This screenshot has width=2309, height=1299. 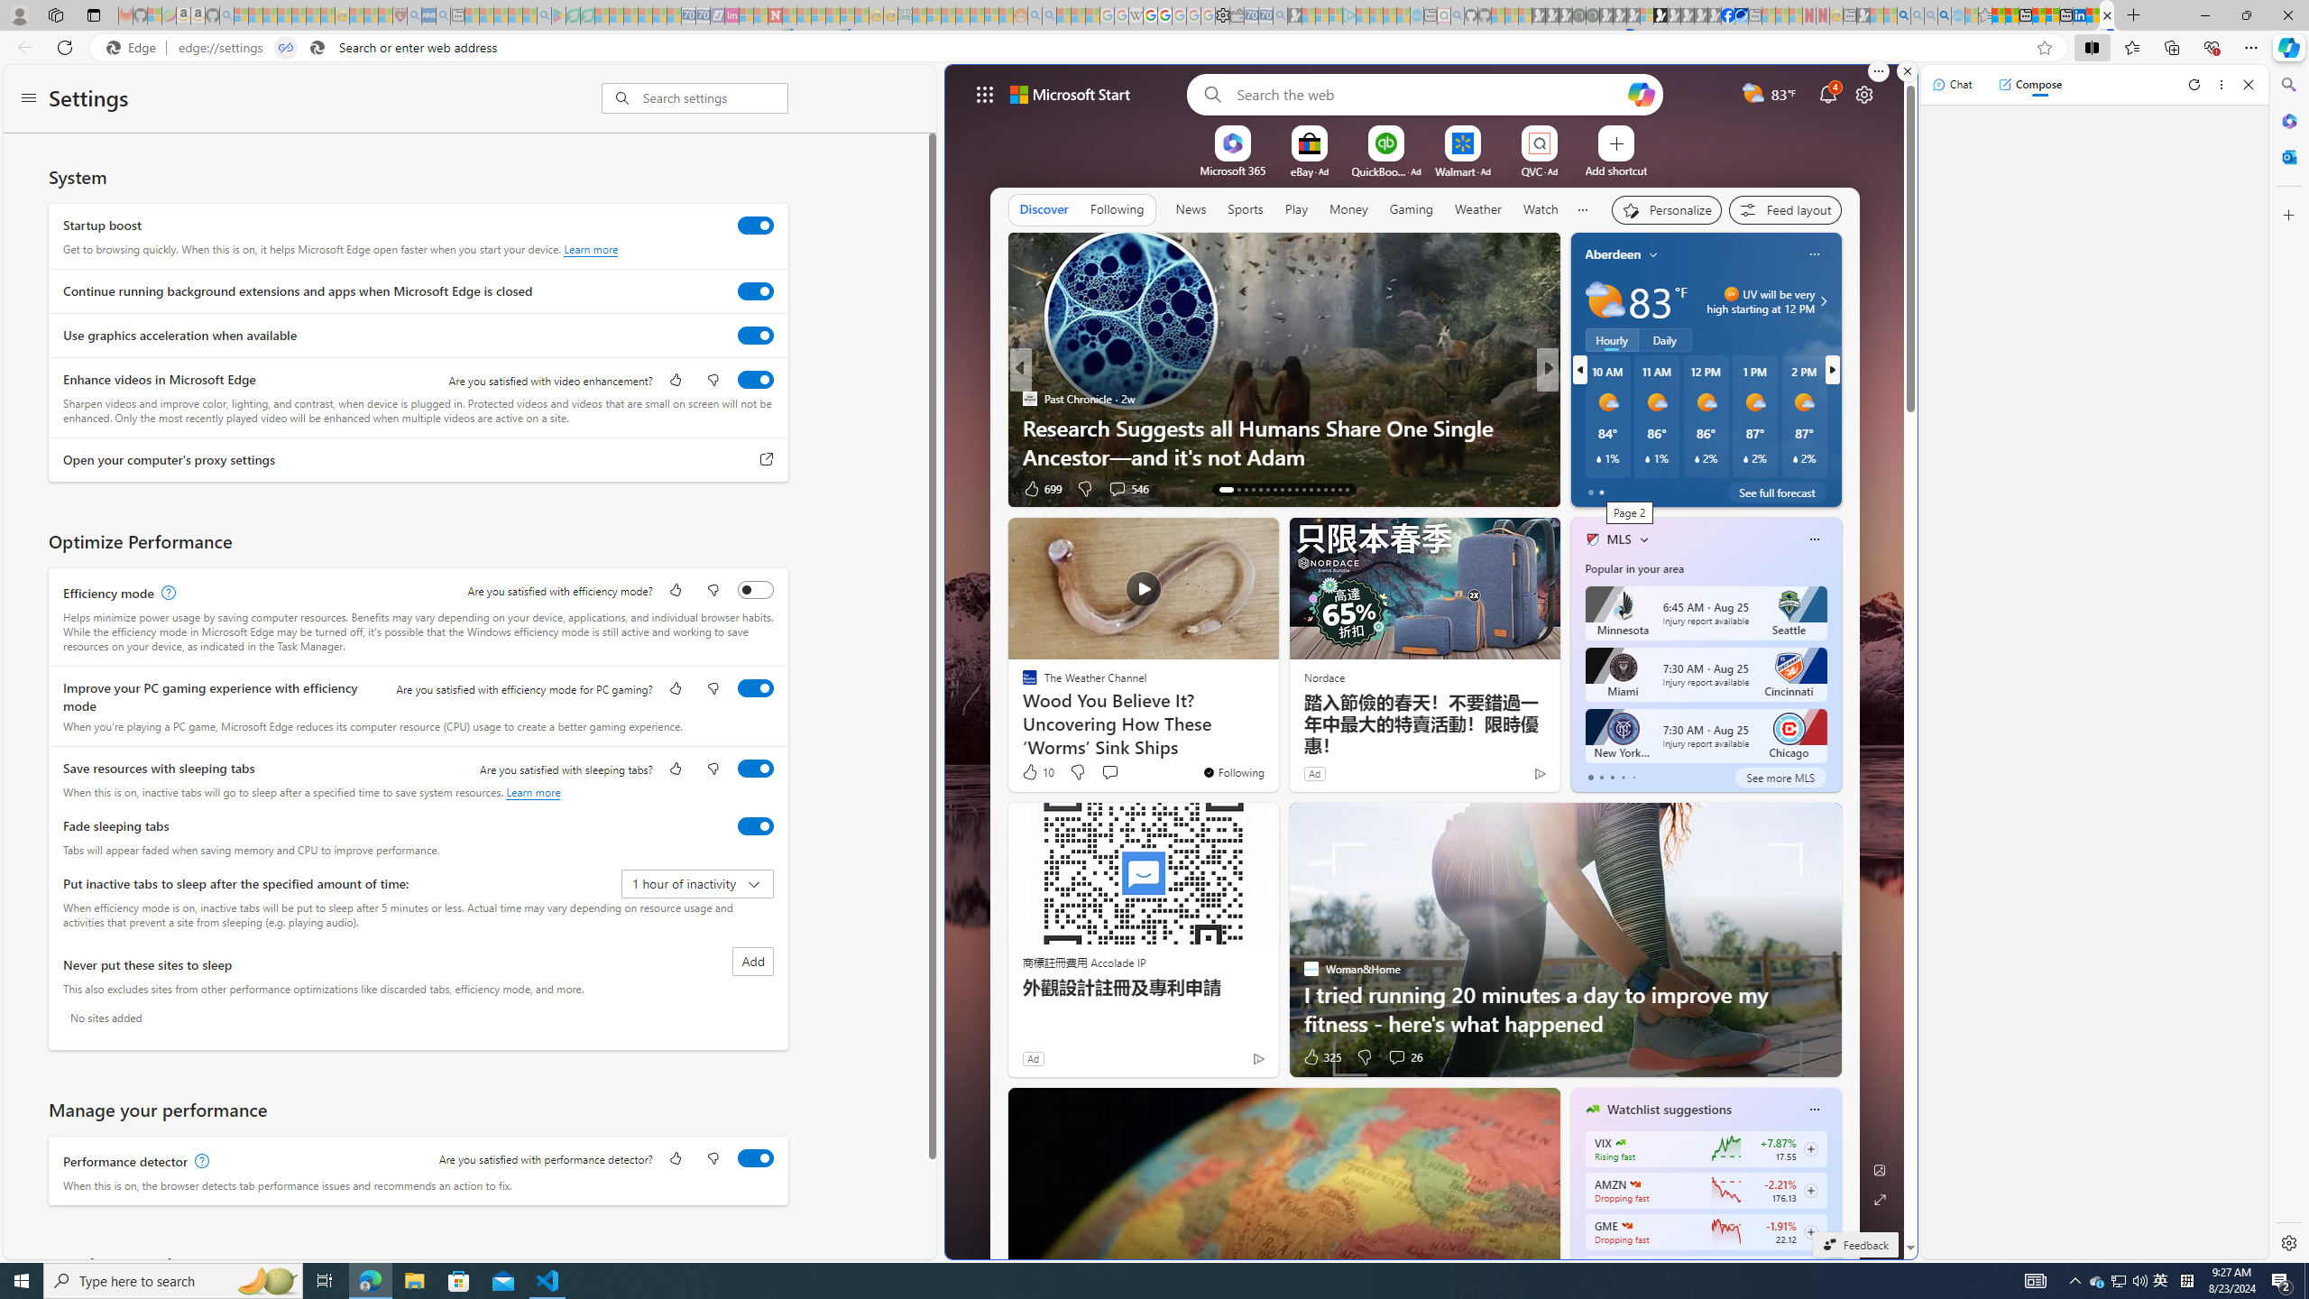 I want to click on AutomationID: tab-23, so click(x=1302, y=489).